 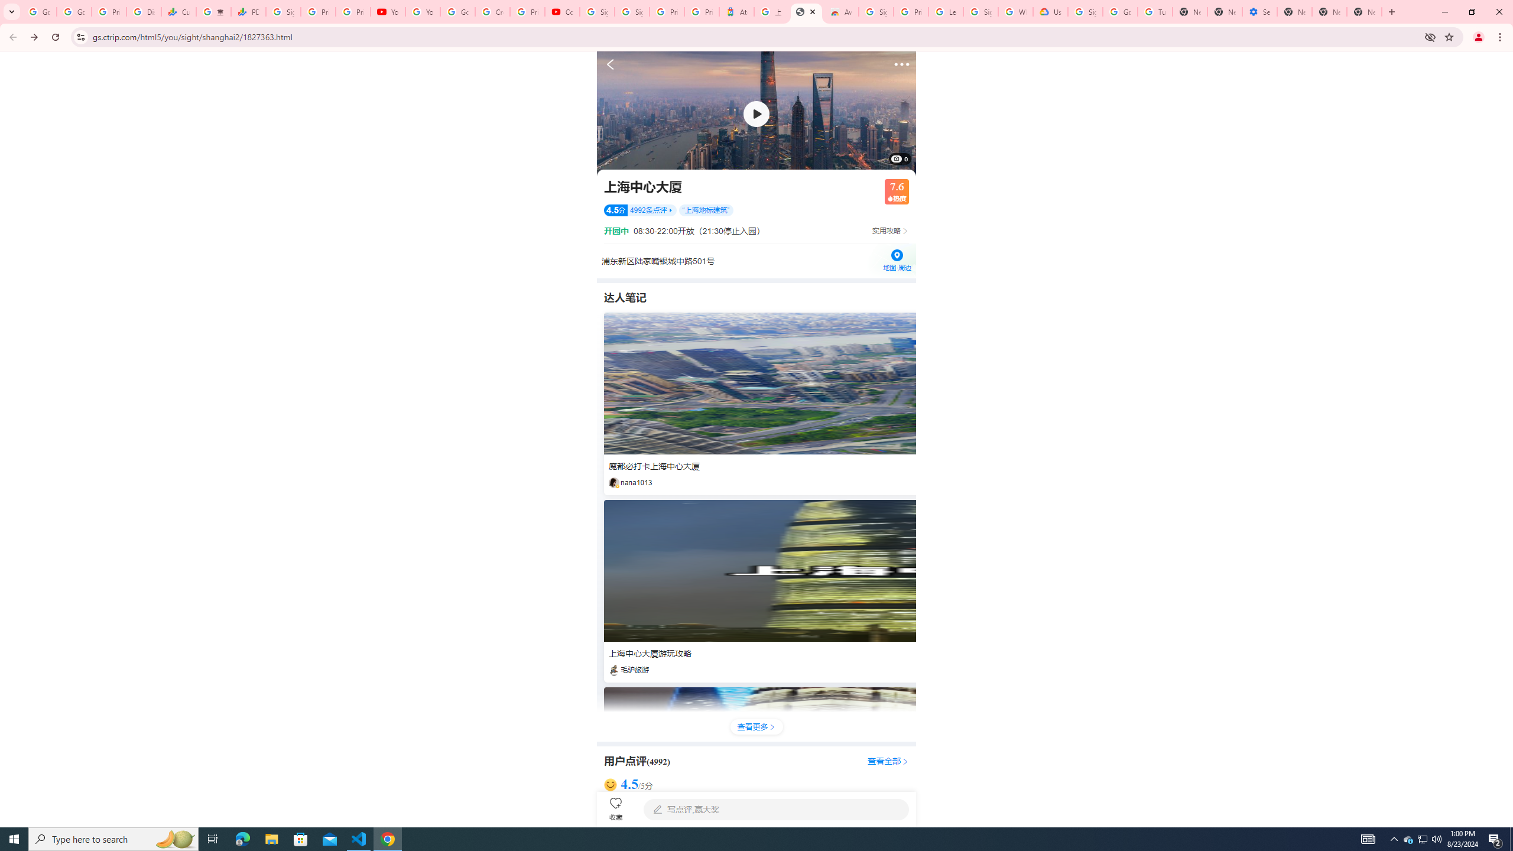 I want to click on Sign in - Google Accounts, so click(x=283, y=12).